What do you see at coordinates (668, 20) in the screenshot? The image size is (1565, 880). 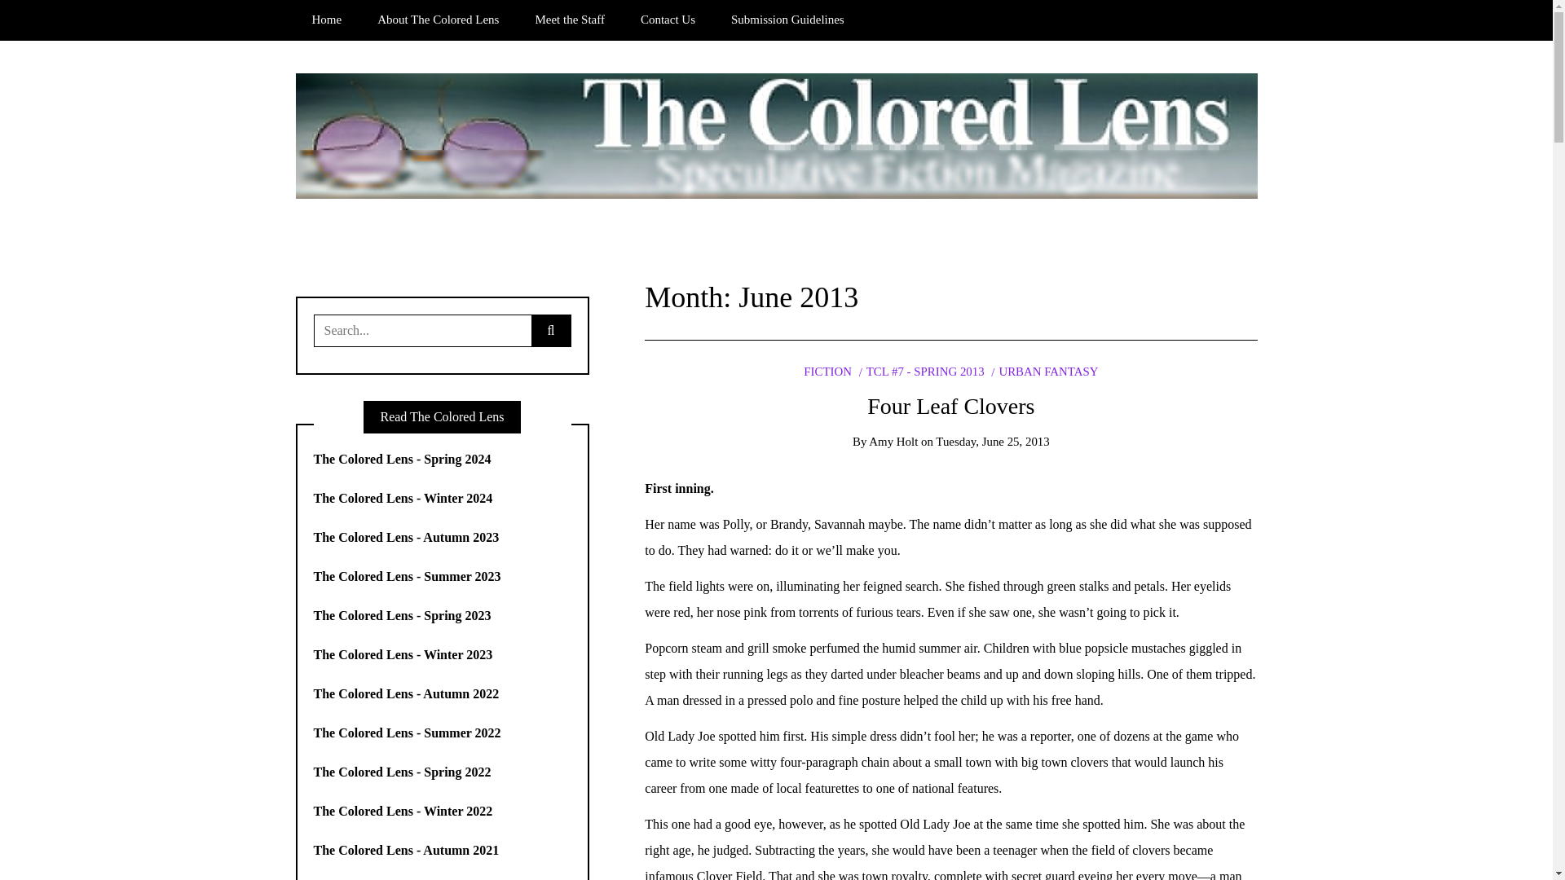 I see `Contact Us` at bounding box center [668, 20].